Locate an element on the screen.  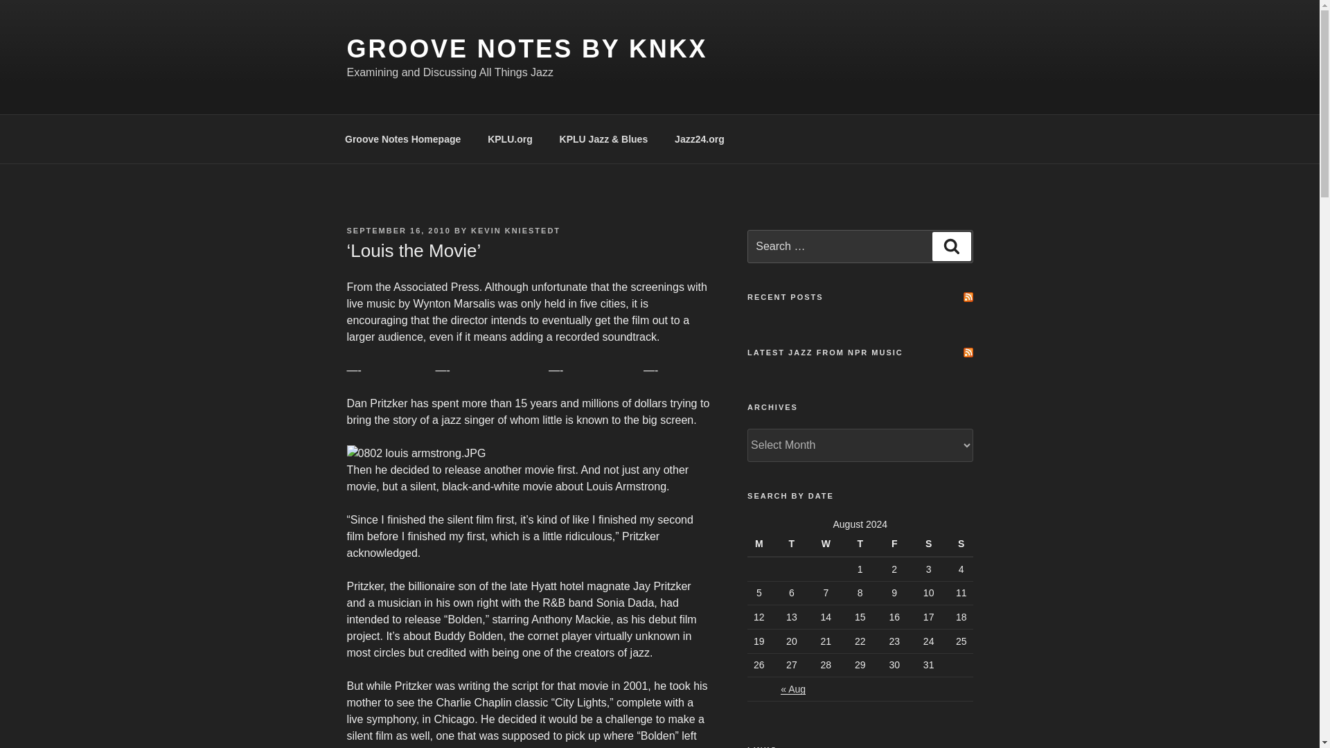
Search is located at coordinates (951, 246).